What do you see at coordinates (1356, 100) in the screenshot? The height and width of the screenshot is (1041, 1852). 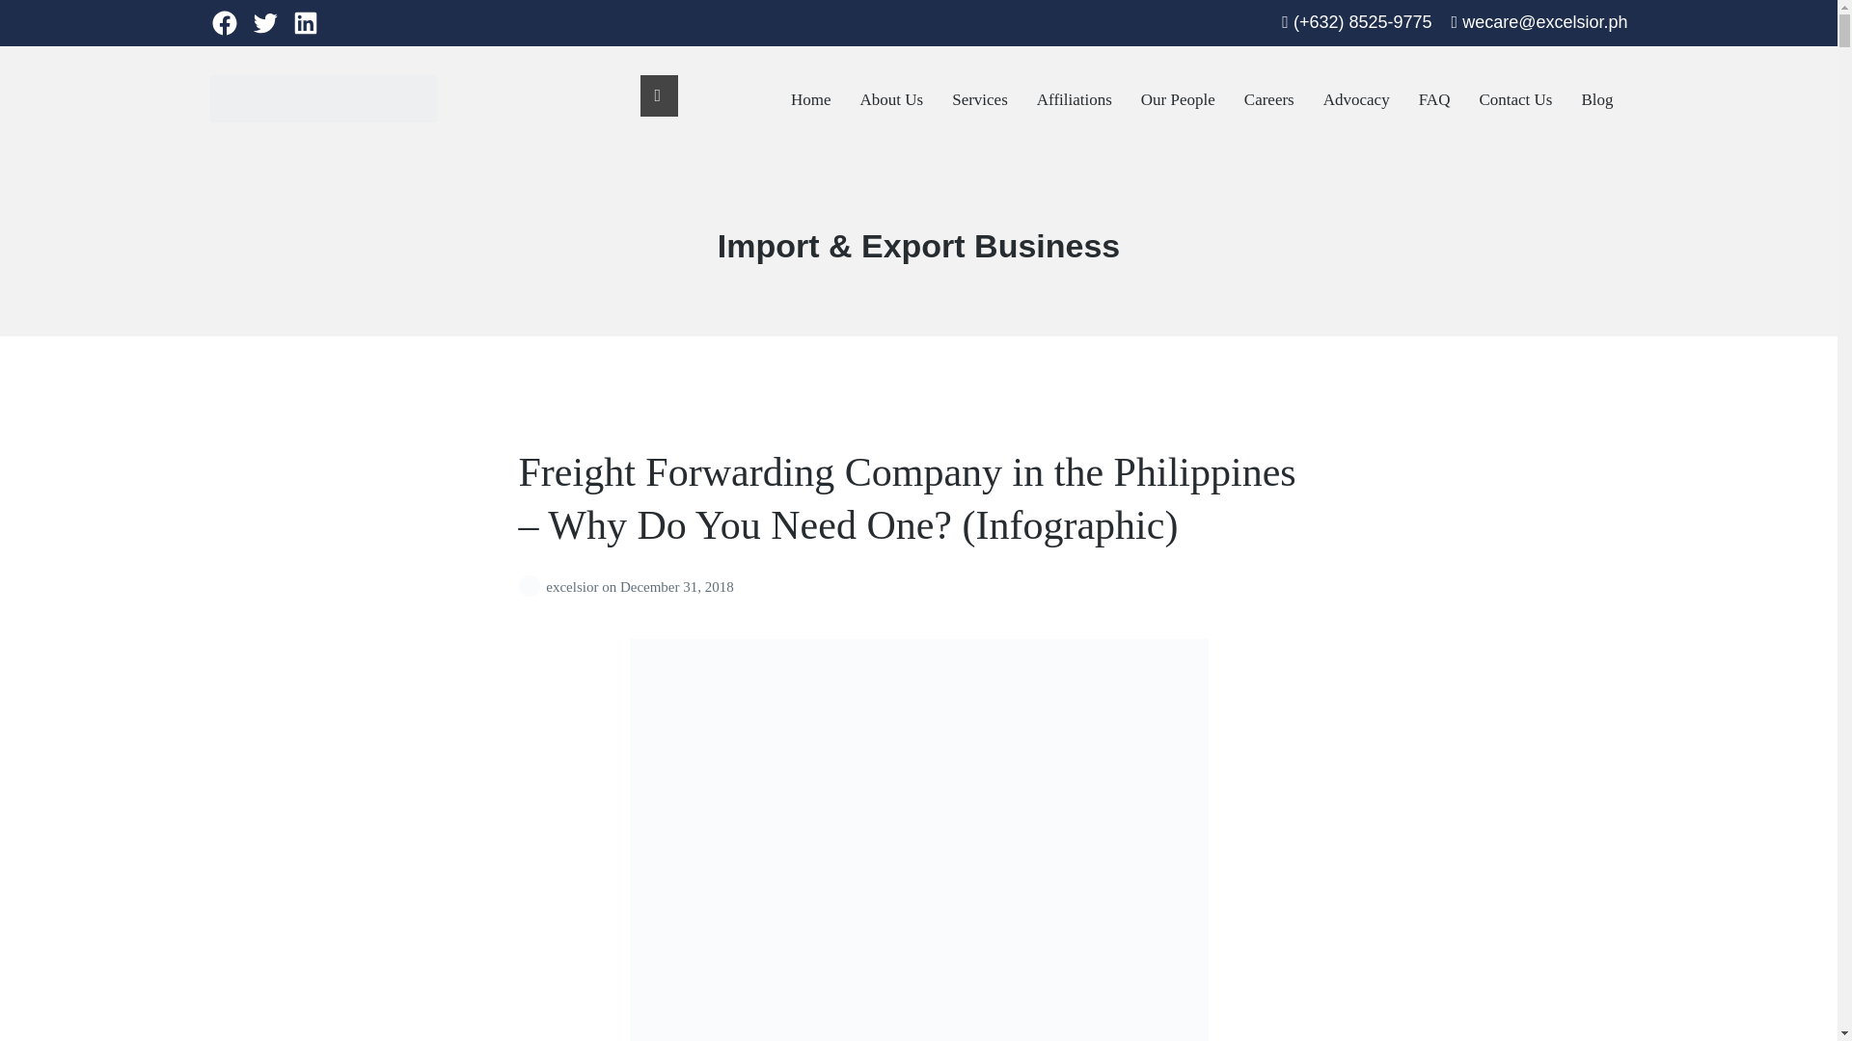 I see `Advocacy` at bounding box center [1356, 100].